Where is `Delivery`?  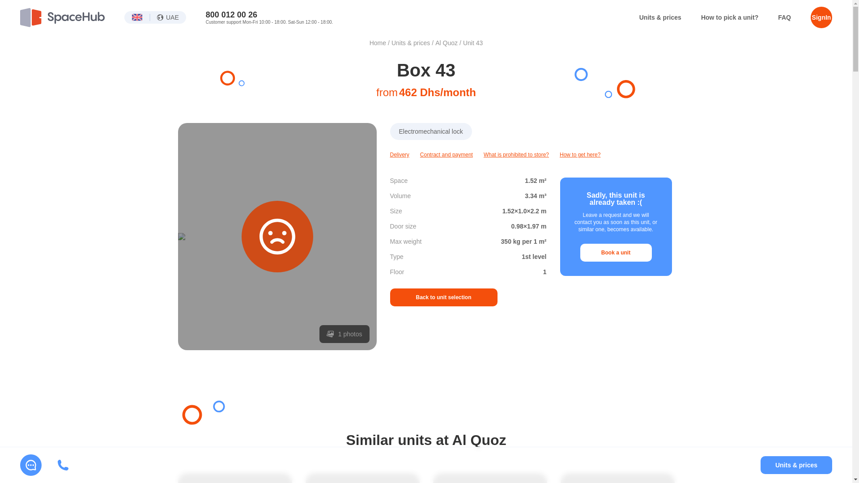 Delivery is located at coordinates (400, 155).